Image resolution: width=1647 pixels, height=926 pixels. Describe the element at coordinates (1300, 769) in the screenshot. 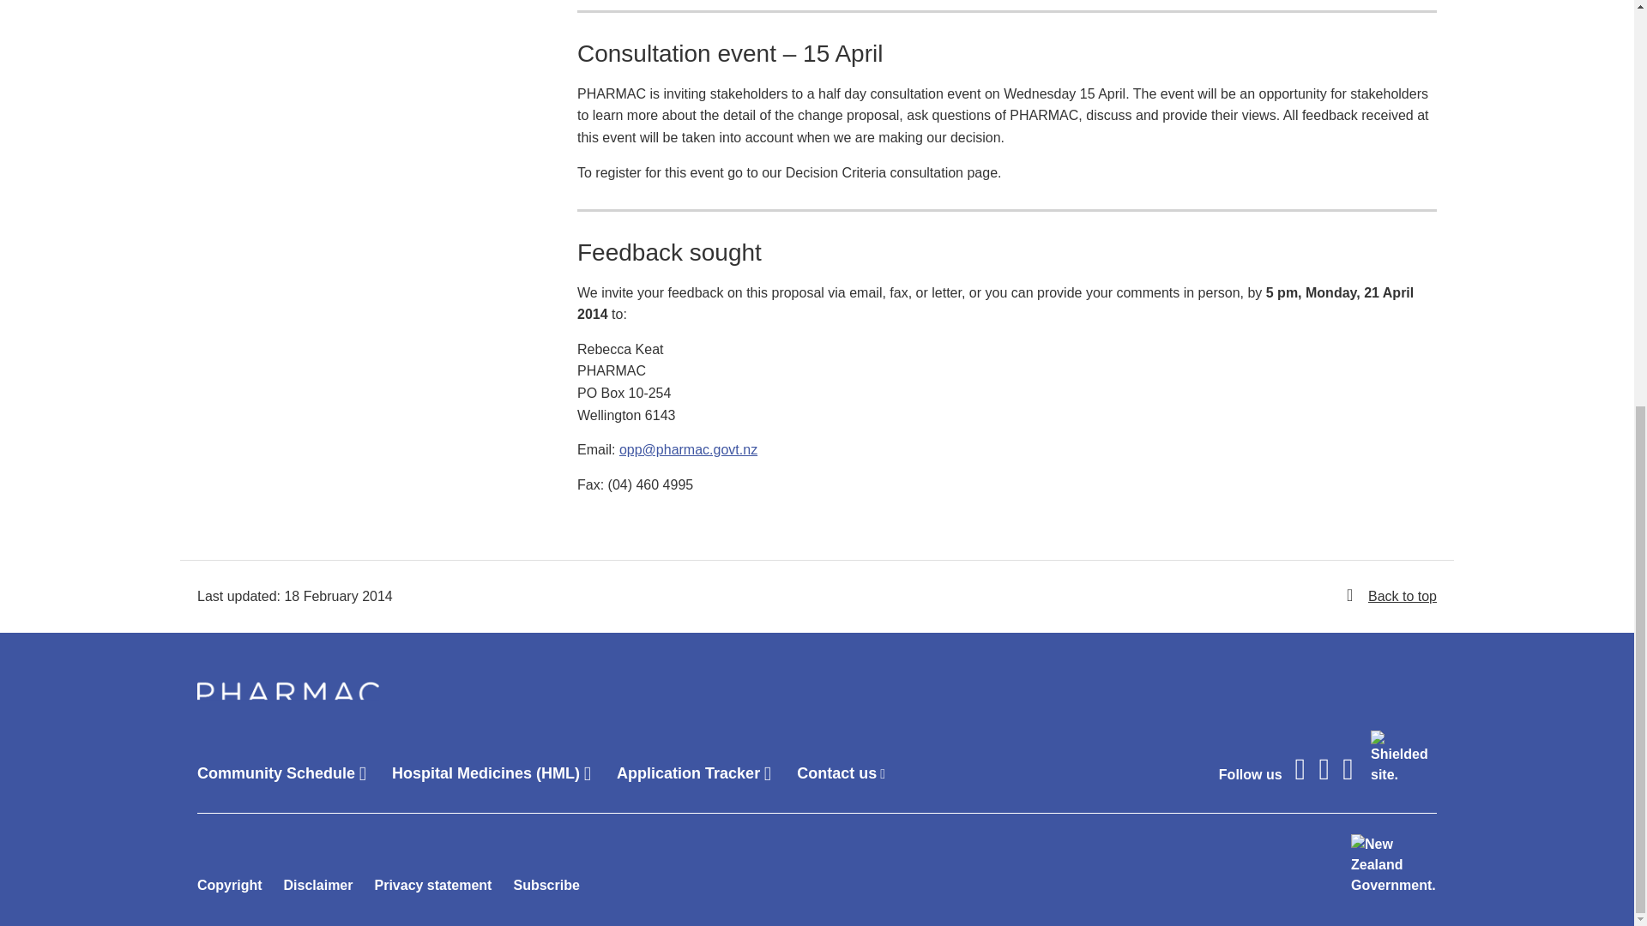

I see `Visit our Facebook page. ` at that location.